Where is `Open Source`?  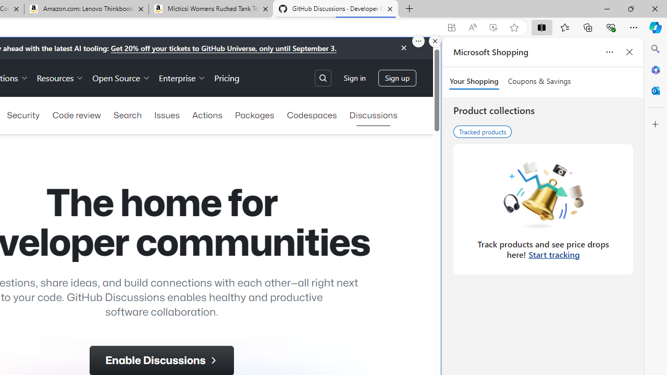
Open Source is located at coordinates (121, 77).